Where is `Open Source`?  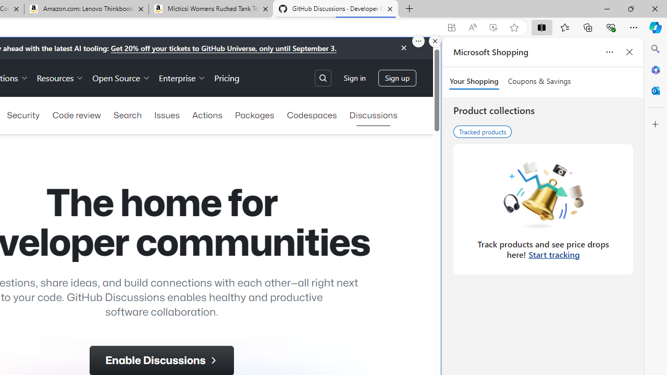
Open Source is located at coordinates (121, 77).